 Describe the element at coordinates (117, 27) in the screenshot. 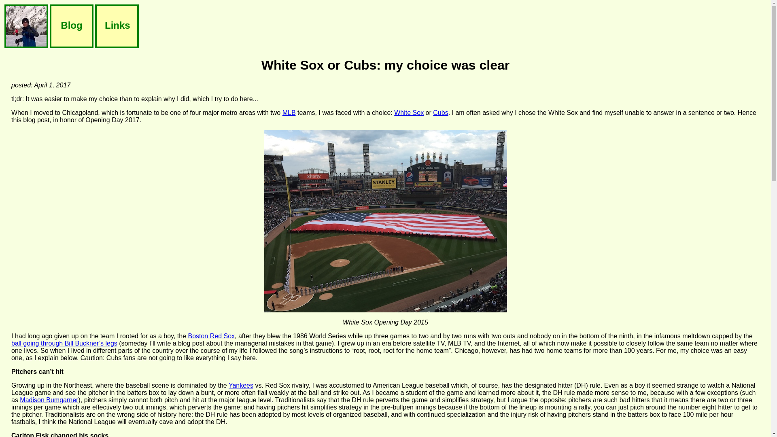

I see `Links` at that location.